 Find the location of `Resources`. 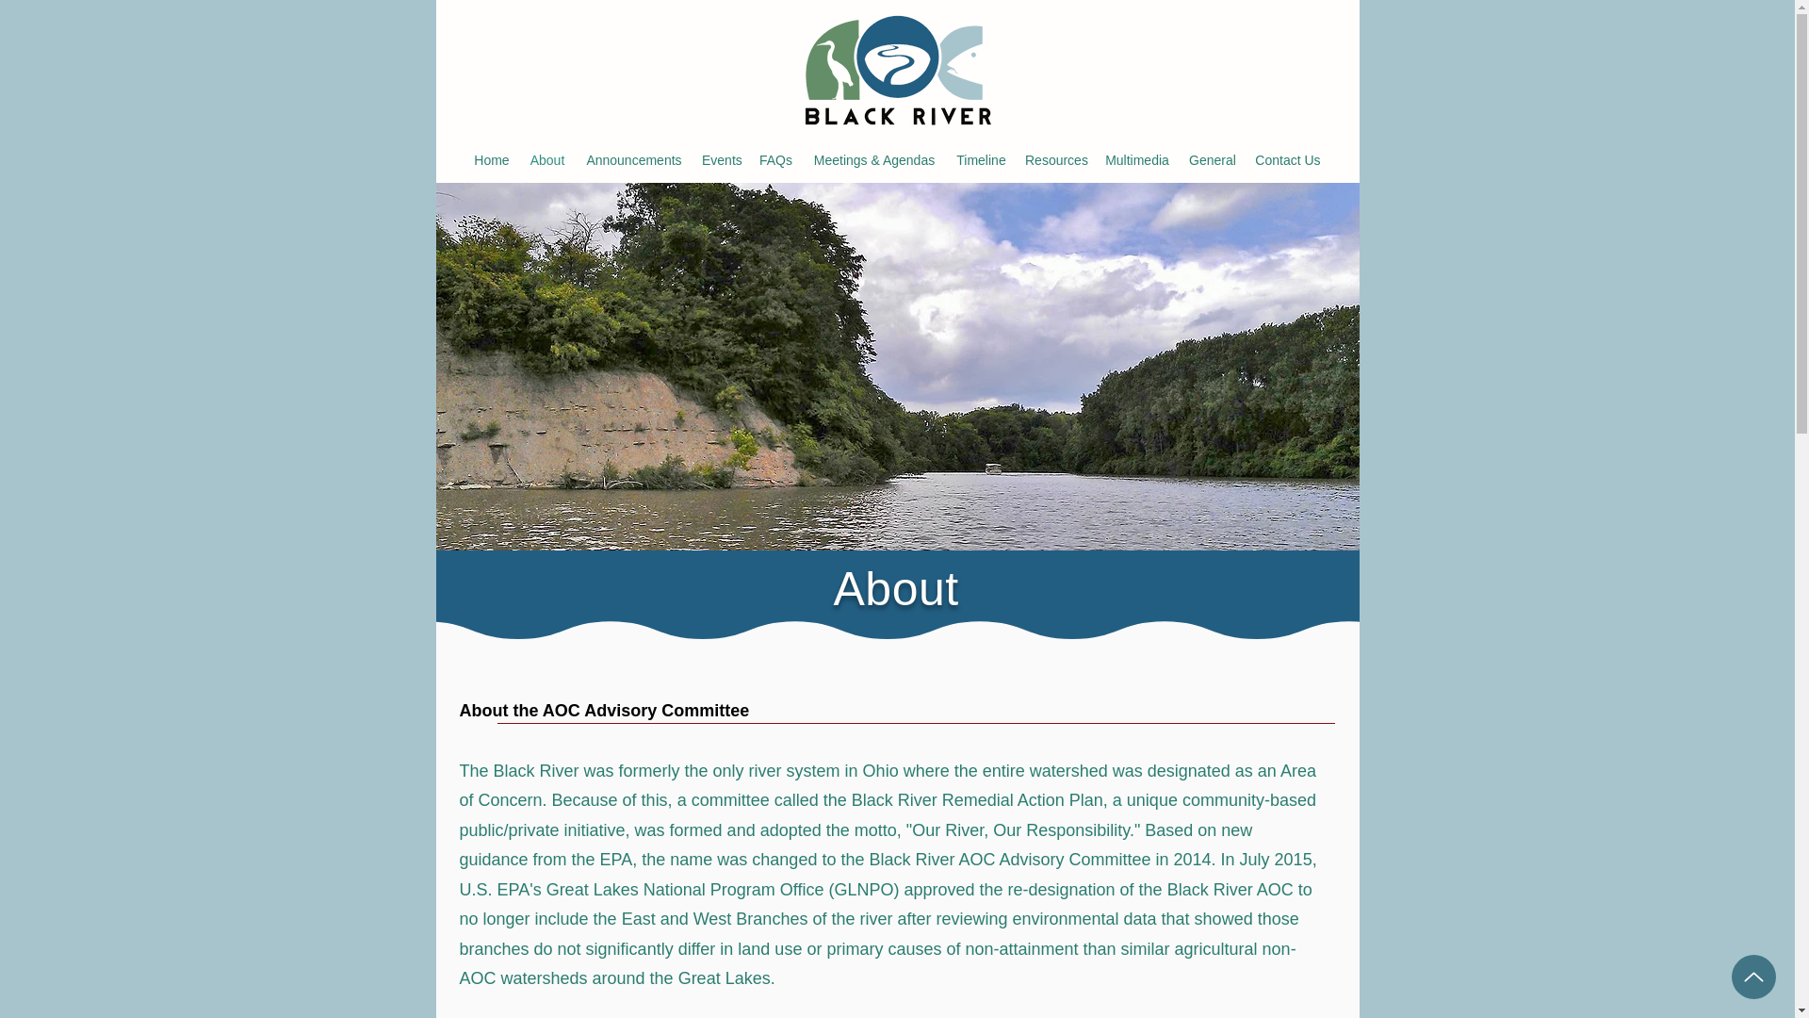

Resources is located at coordinates (1054, 160).